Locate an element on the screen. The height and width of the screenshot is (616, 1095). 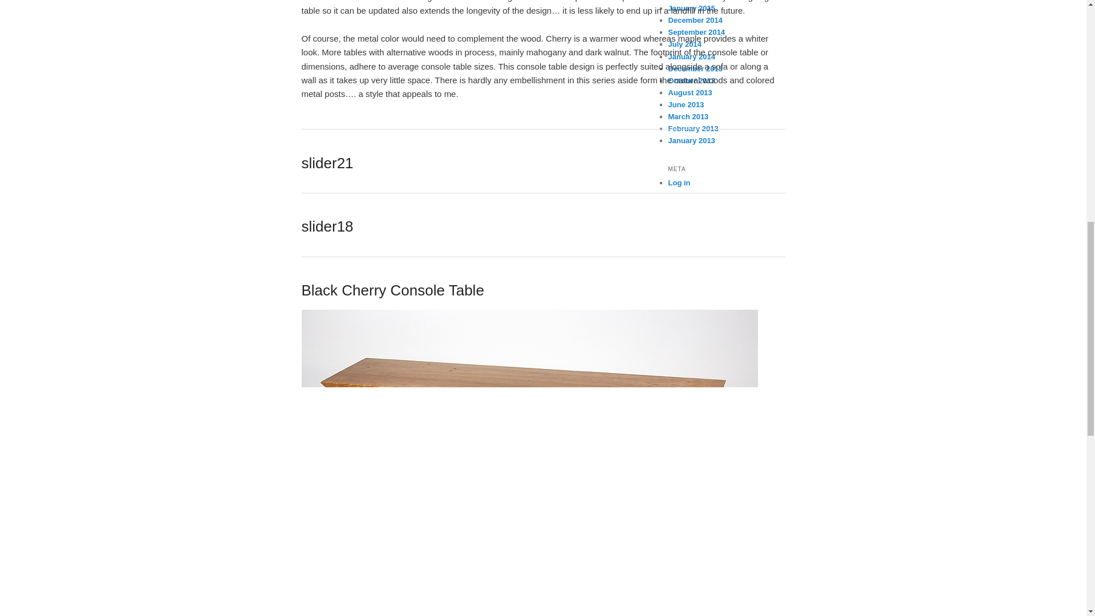
Black Cherry Console Table is located at coordinates (392, 290).